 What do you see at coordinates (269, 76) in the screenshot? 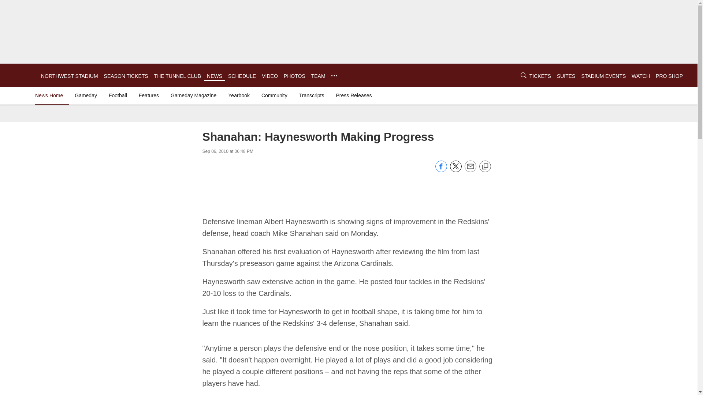
I see `VIDEO` at bounding box center [269, 76].